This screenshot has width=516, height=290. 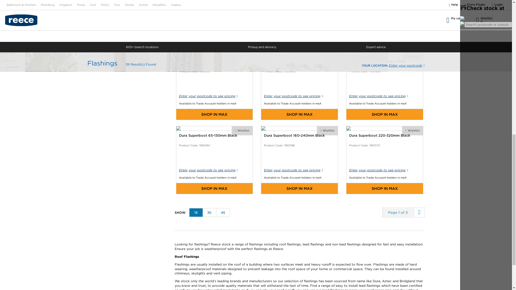 I want to click on Dura Boot Roof Flashing 5-55mm Solar     EPDM, so click(x=214, y=23).